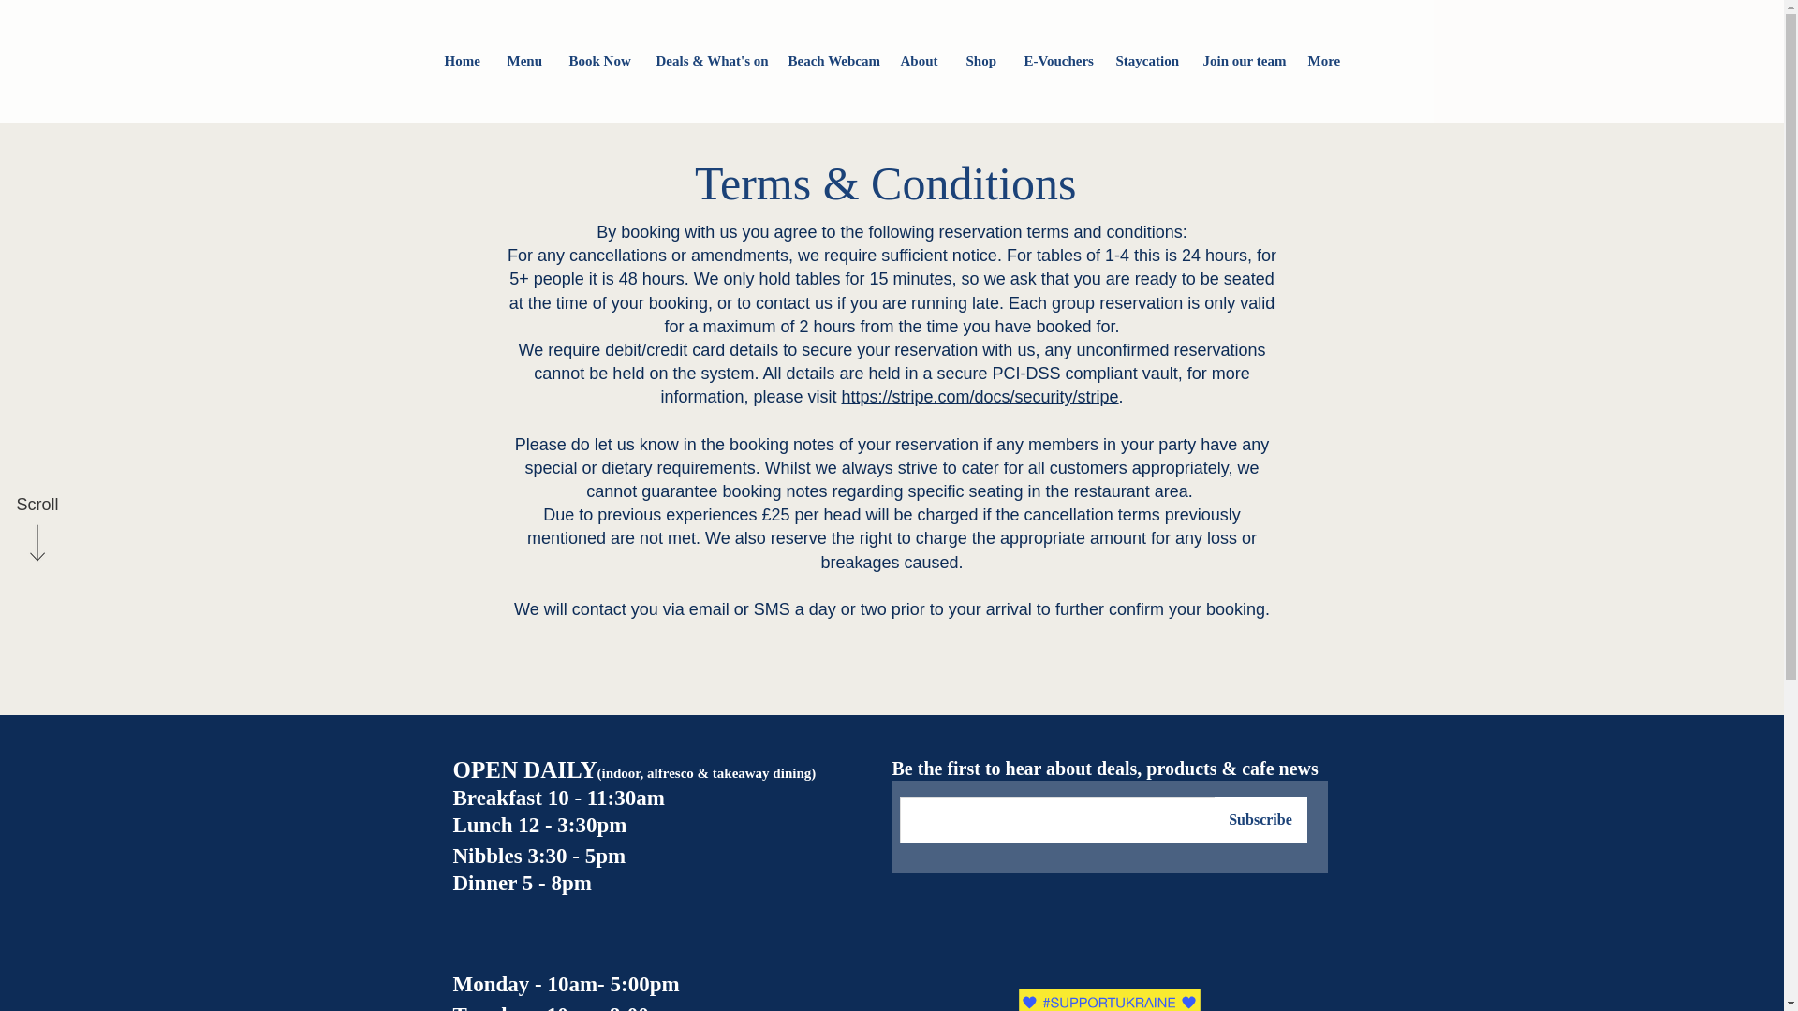 This screenshot has height=1011, width=1798. What do you see at coordinates (1054, 60) in the screenshot?
I see `E-Vouchers` at bounding box center [1054, 60].